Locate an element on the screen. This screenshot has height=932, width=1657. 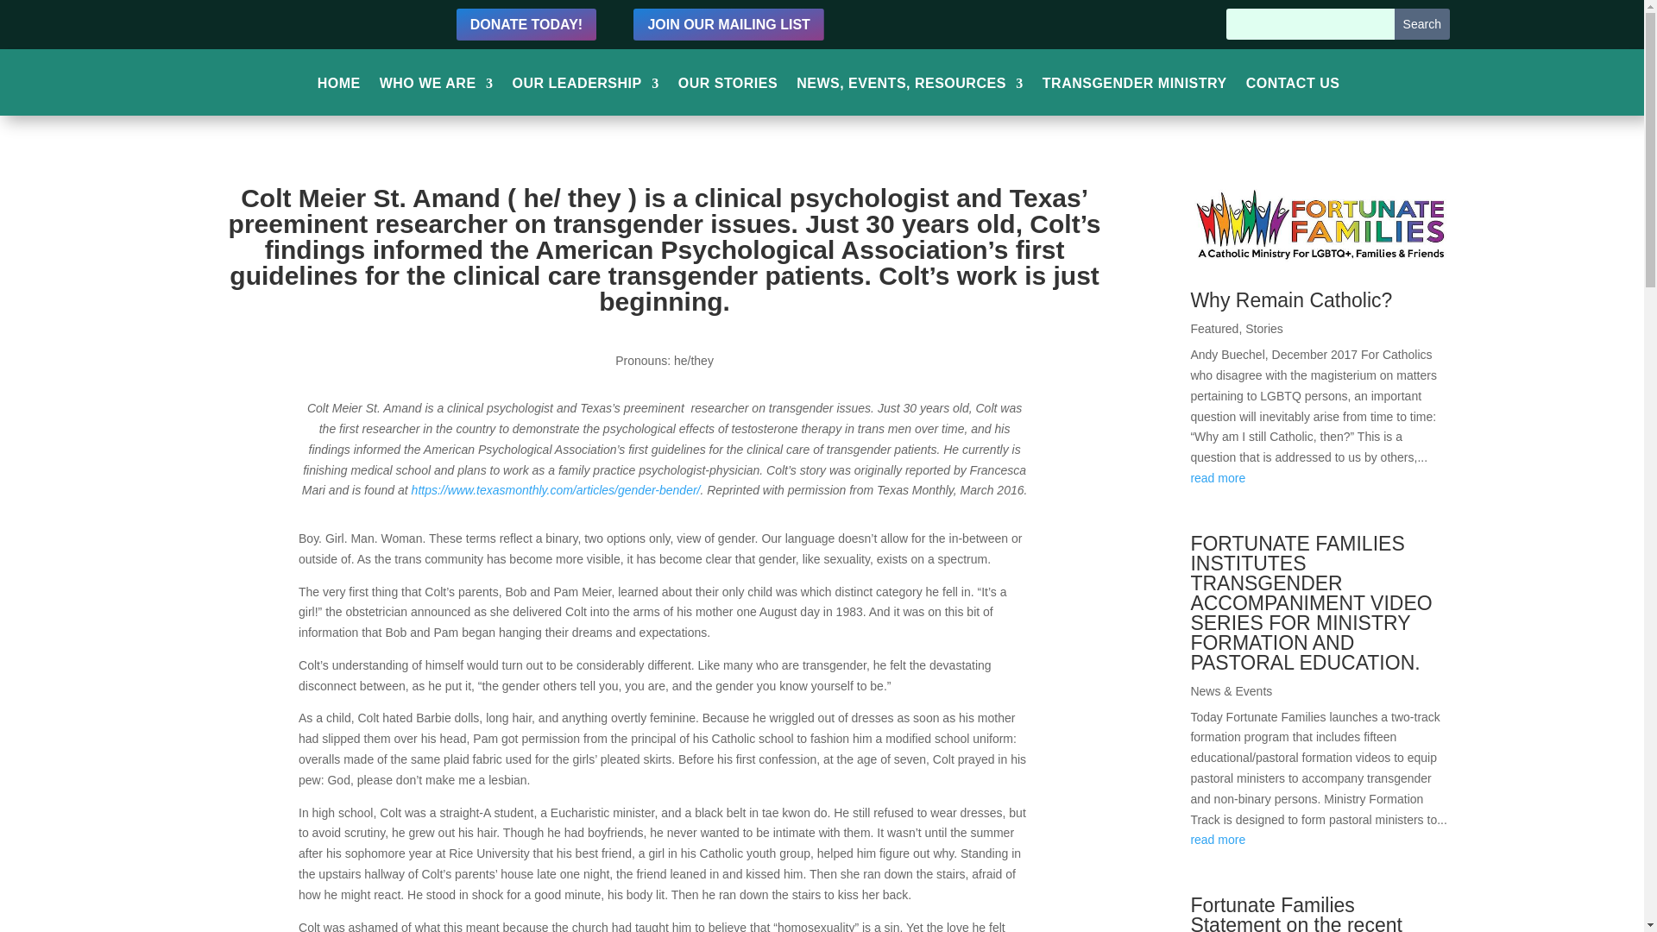
DONATE TODAY! is located at coordinates (526, 24).